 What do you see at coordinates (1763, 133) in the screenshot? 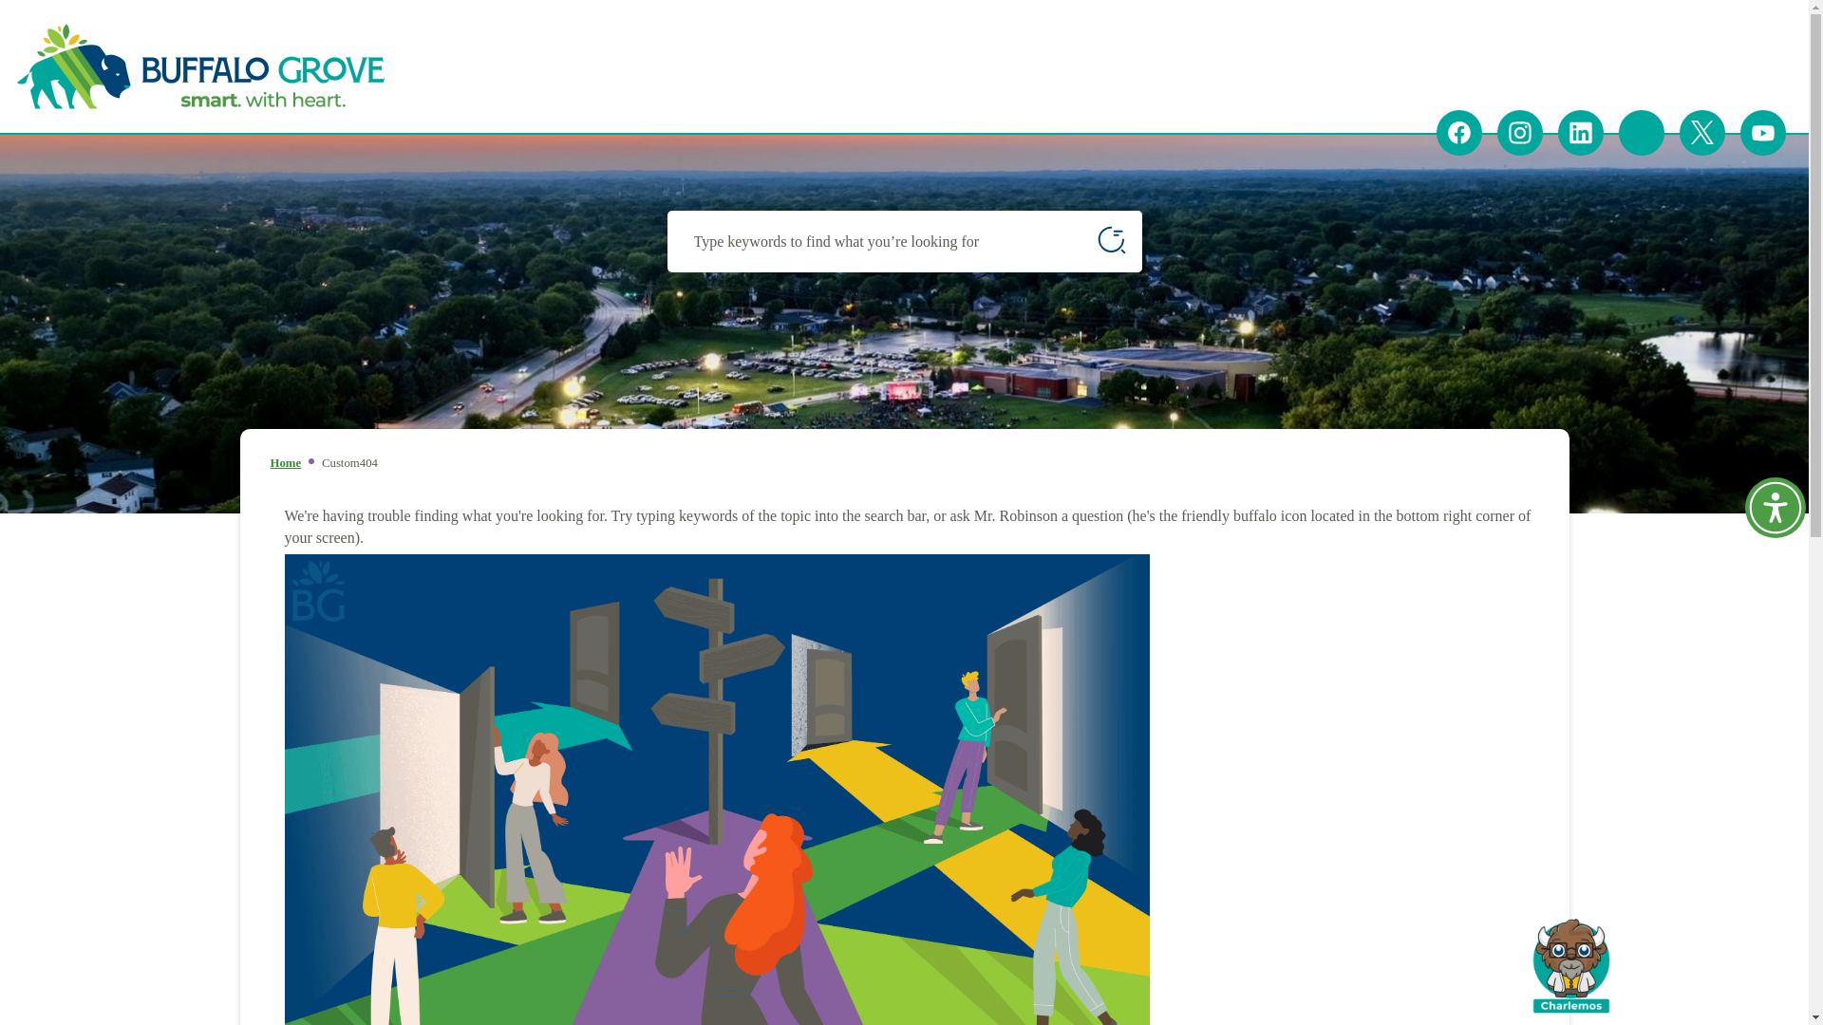
I see `YouTube` at bounding box center [1763, 133].